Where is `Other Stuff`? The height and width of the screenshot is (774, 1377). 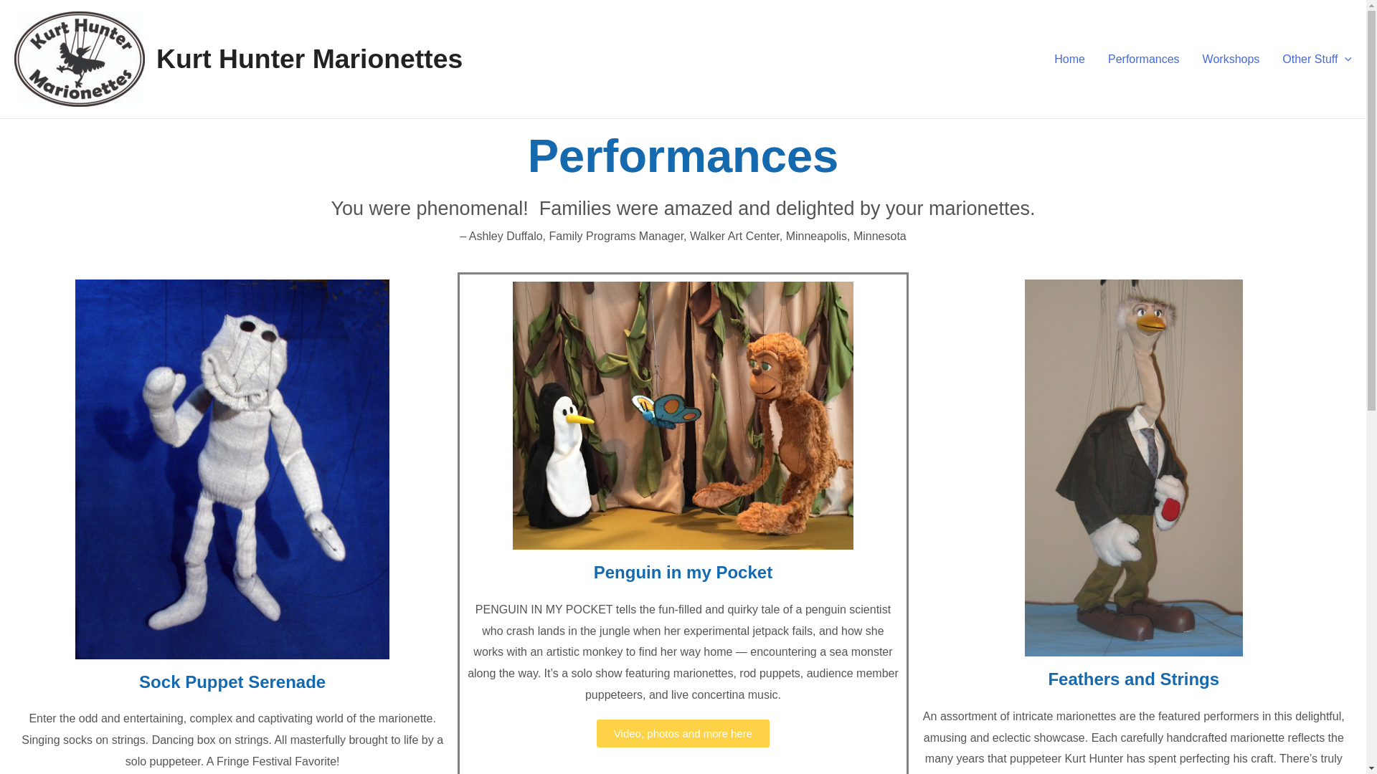 Other Stuff is located at coordinates (1311, 59).